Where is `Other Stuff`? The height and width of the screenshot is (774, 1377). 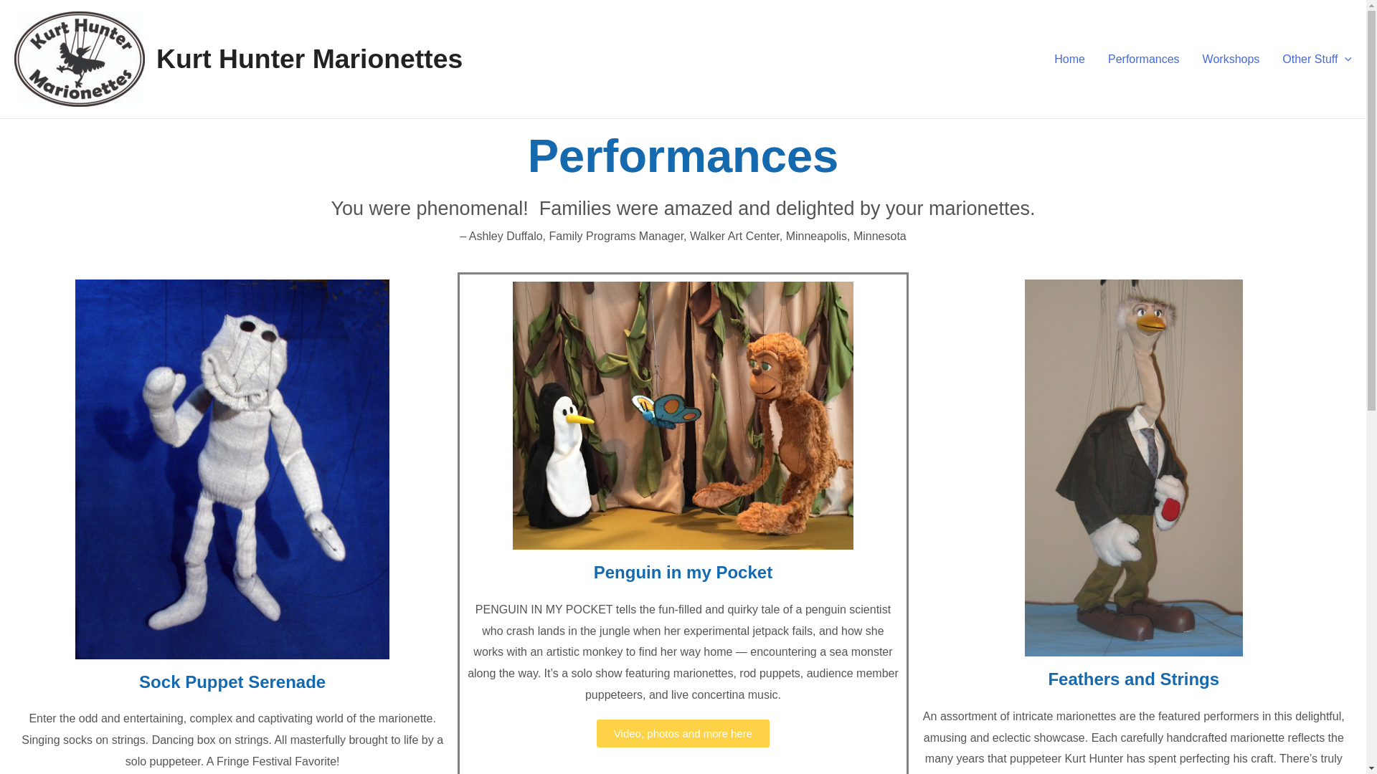 Other Stuff is located at coordinates (1311, 59).